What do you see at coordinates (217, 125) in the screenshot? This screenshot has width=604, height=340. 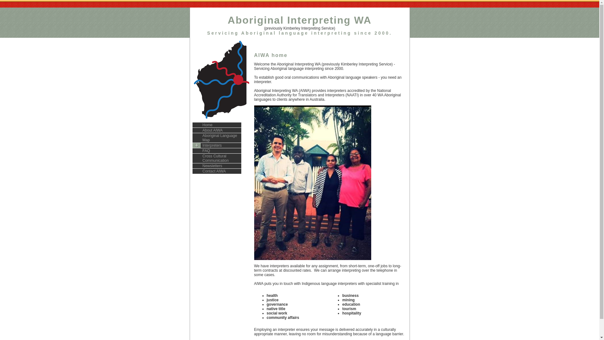 I see `Home` at bounding box center [217, 125].